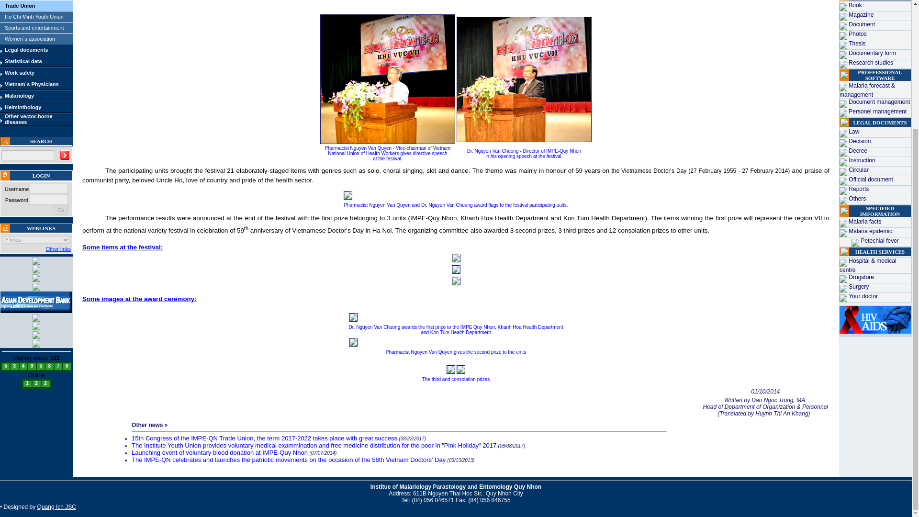  Describe the element at coordinates (41, 141) in the screenshot. I see `SEARCH` at that location.